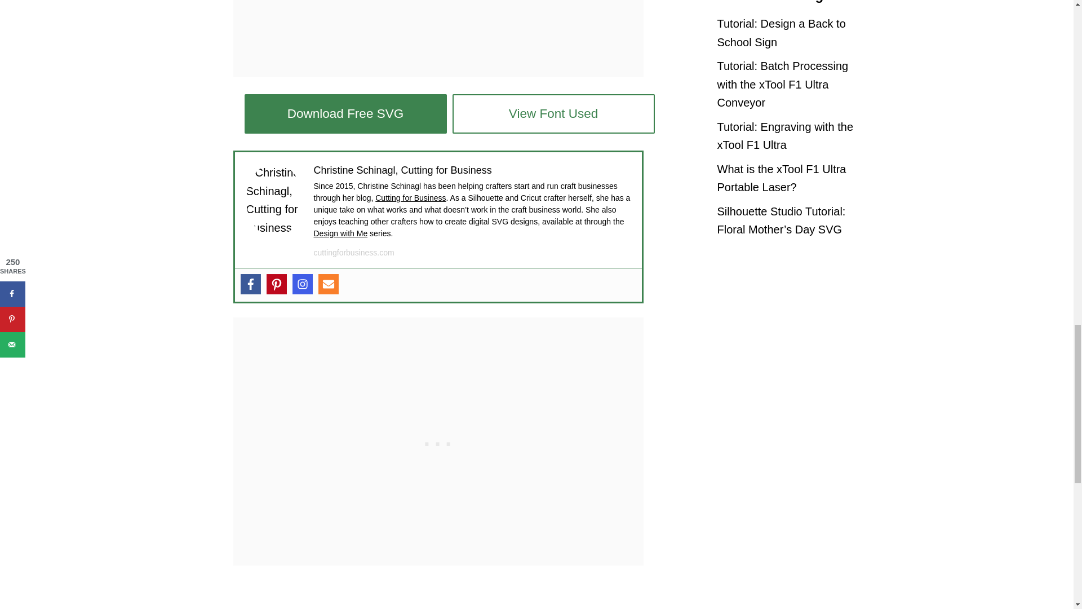 The width and height of the screenshot is (1082, 609). I want to click on cuttingforbusiness.com, so click(353, 252).